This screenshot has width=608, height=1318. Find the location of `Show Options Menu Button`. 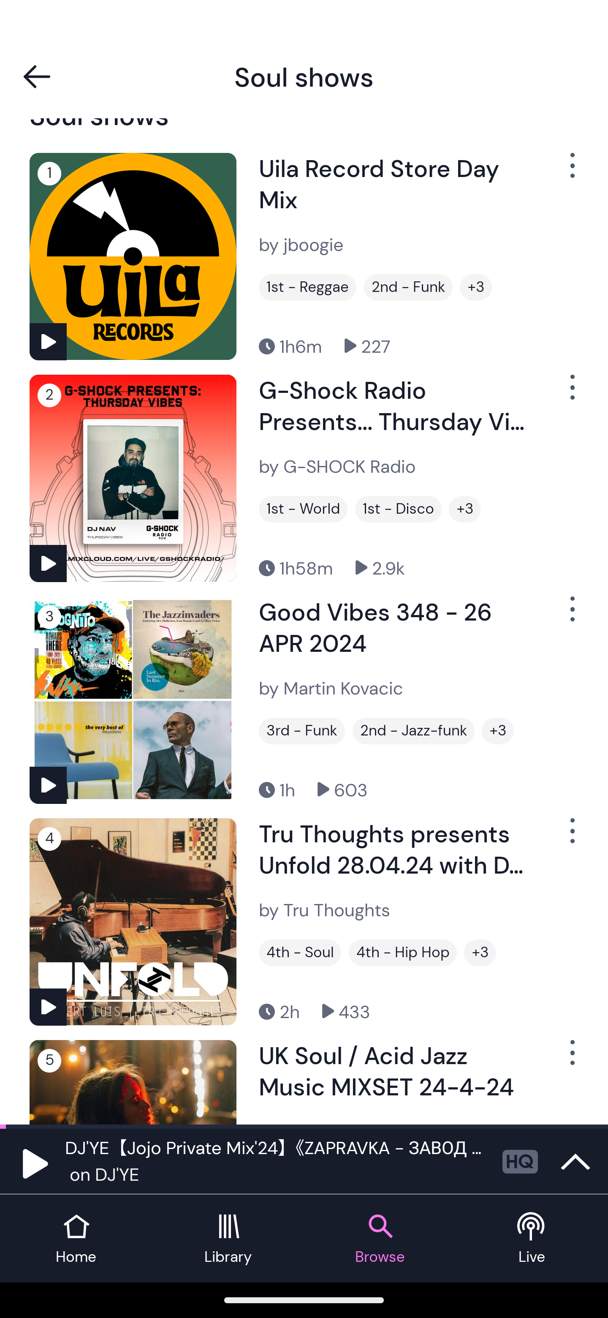

Show Options Menu Button is located at coordinates (571, 616).